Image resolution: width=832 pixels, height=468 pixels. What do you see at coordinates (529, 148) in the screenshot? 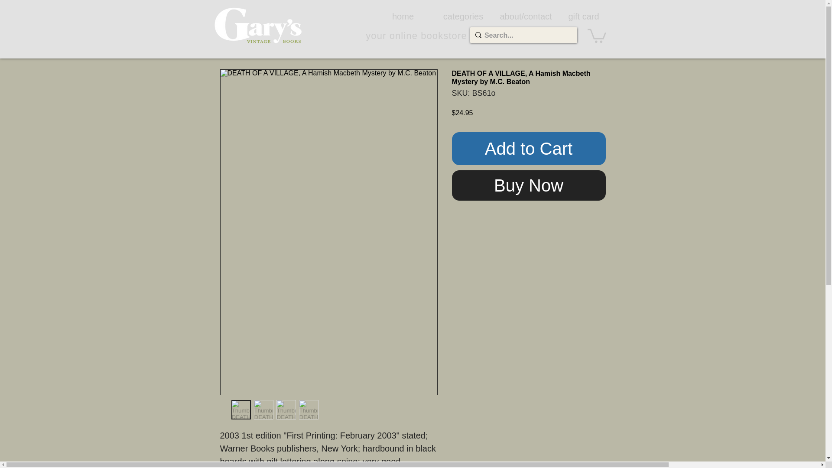
I see `Add to Cart` at bounding box center [529, 148].